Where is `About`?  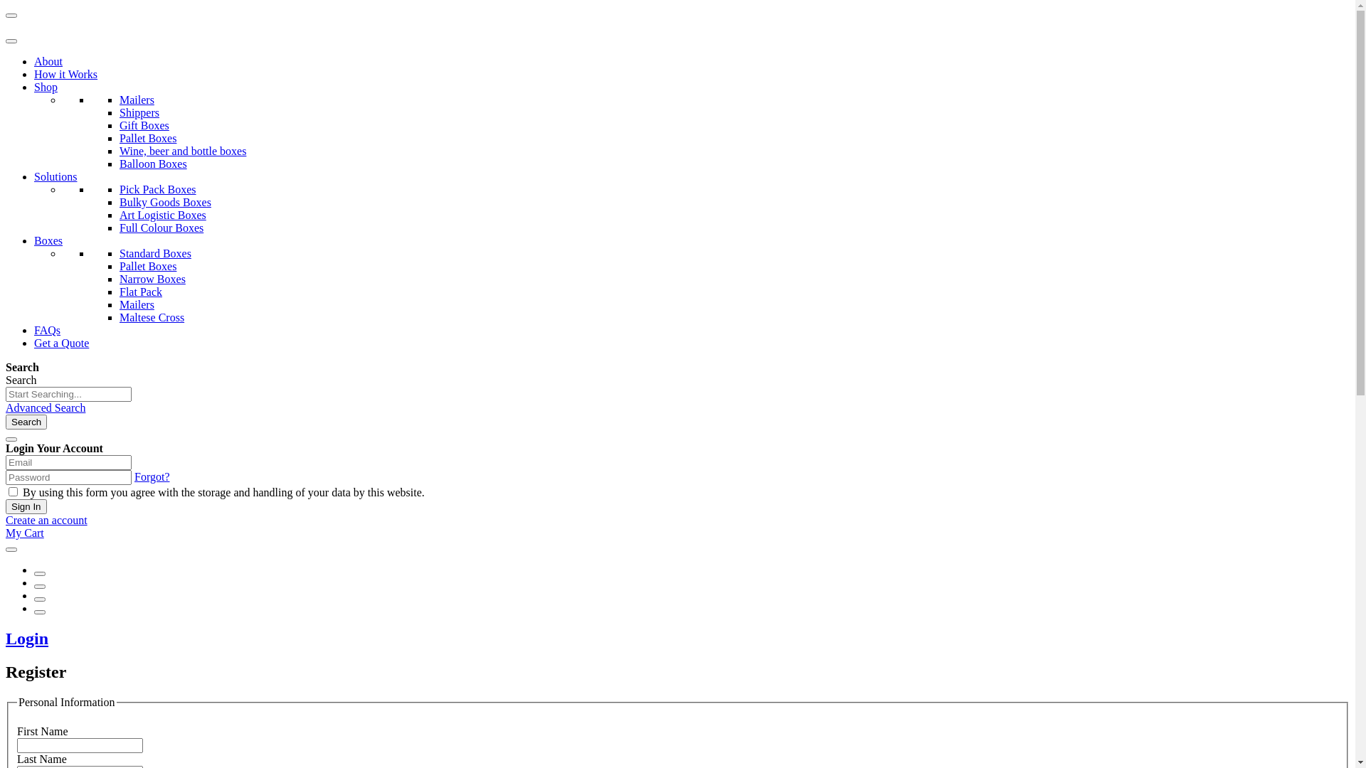
About is located at coordinates (48, 61).